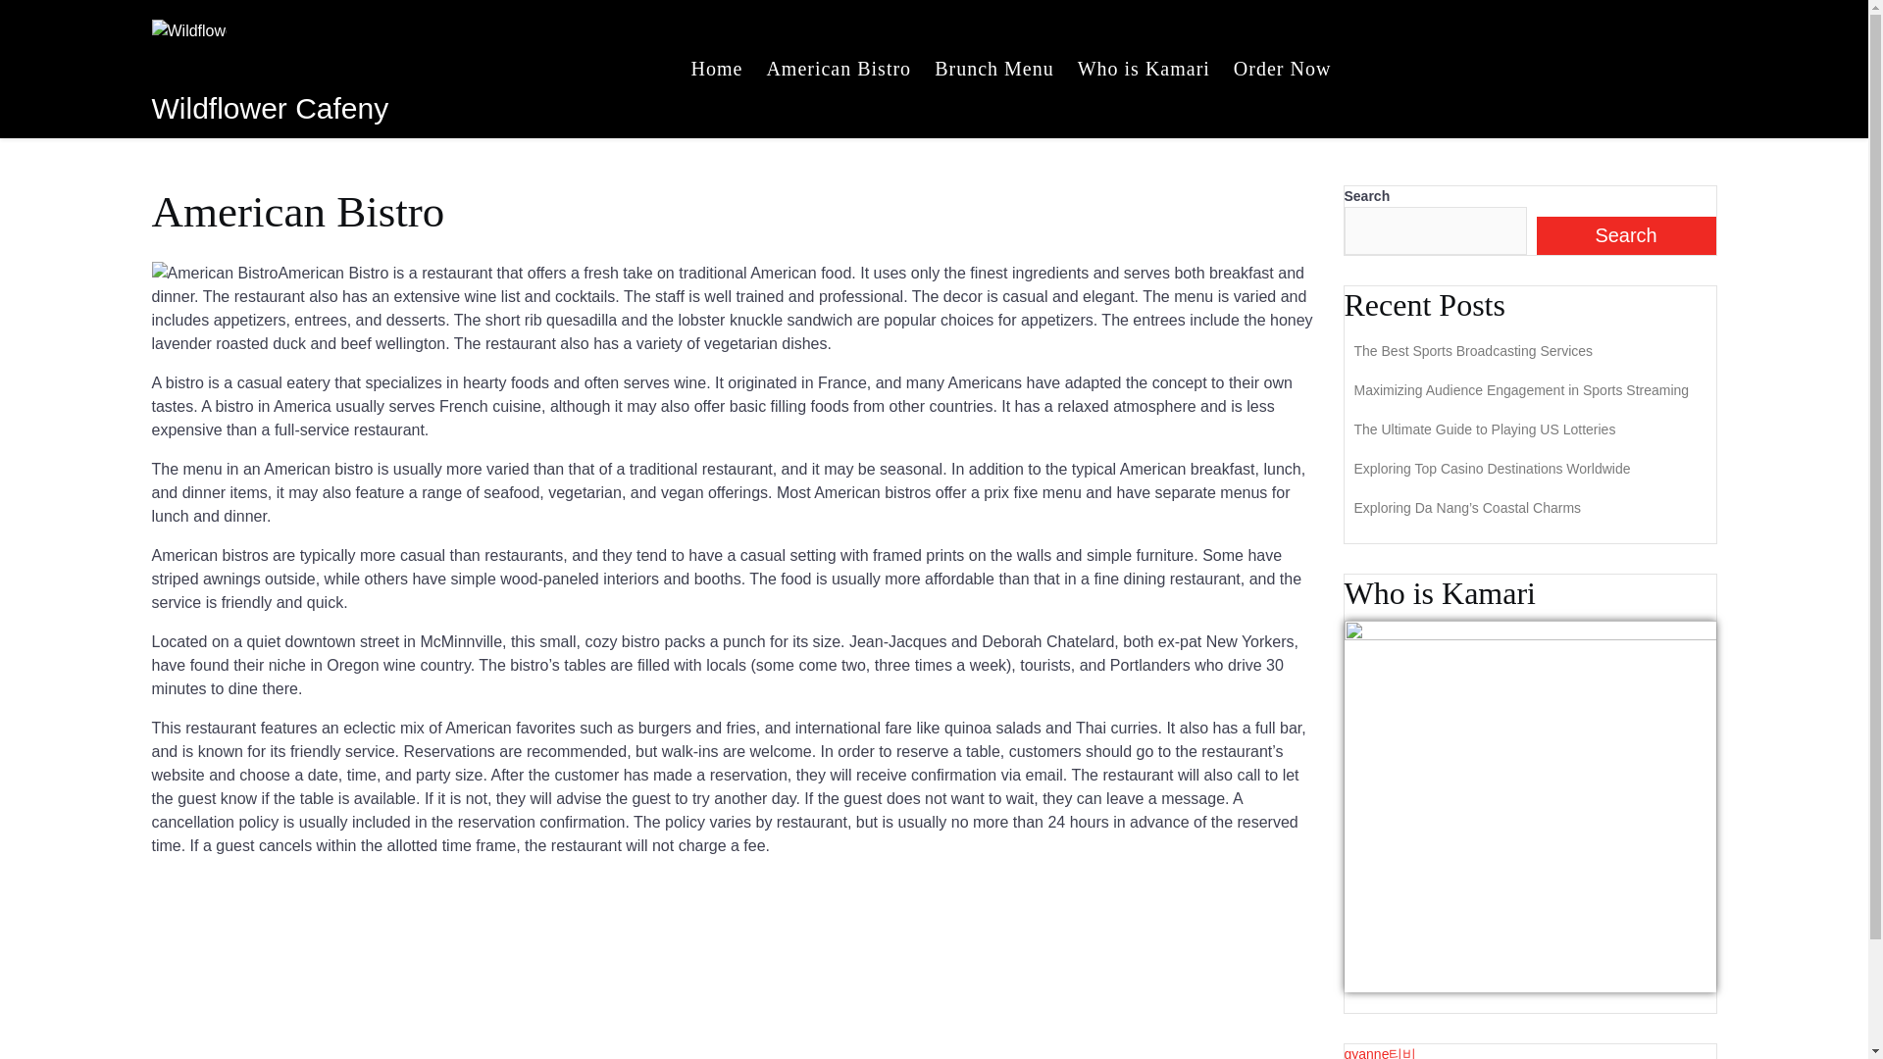 The image size is (1883, 1059). I want to click on The Best Sports Broadcasting Services, so click(1473, 351).